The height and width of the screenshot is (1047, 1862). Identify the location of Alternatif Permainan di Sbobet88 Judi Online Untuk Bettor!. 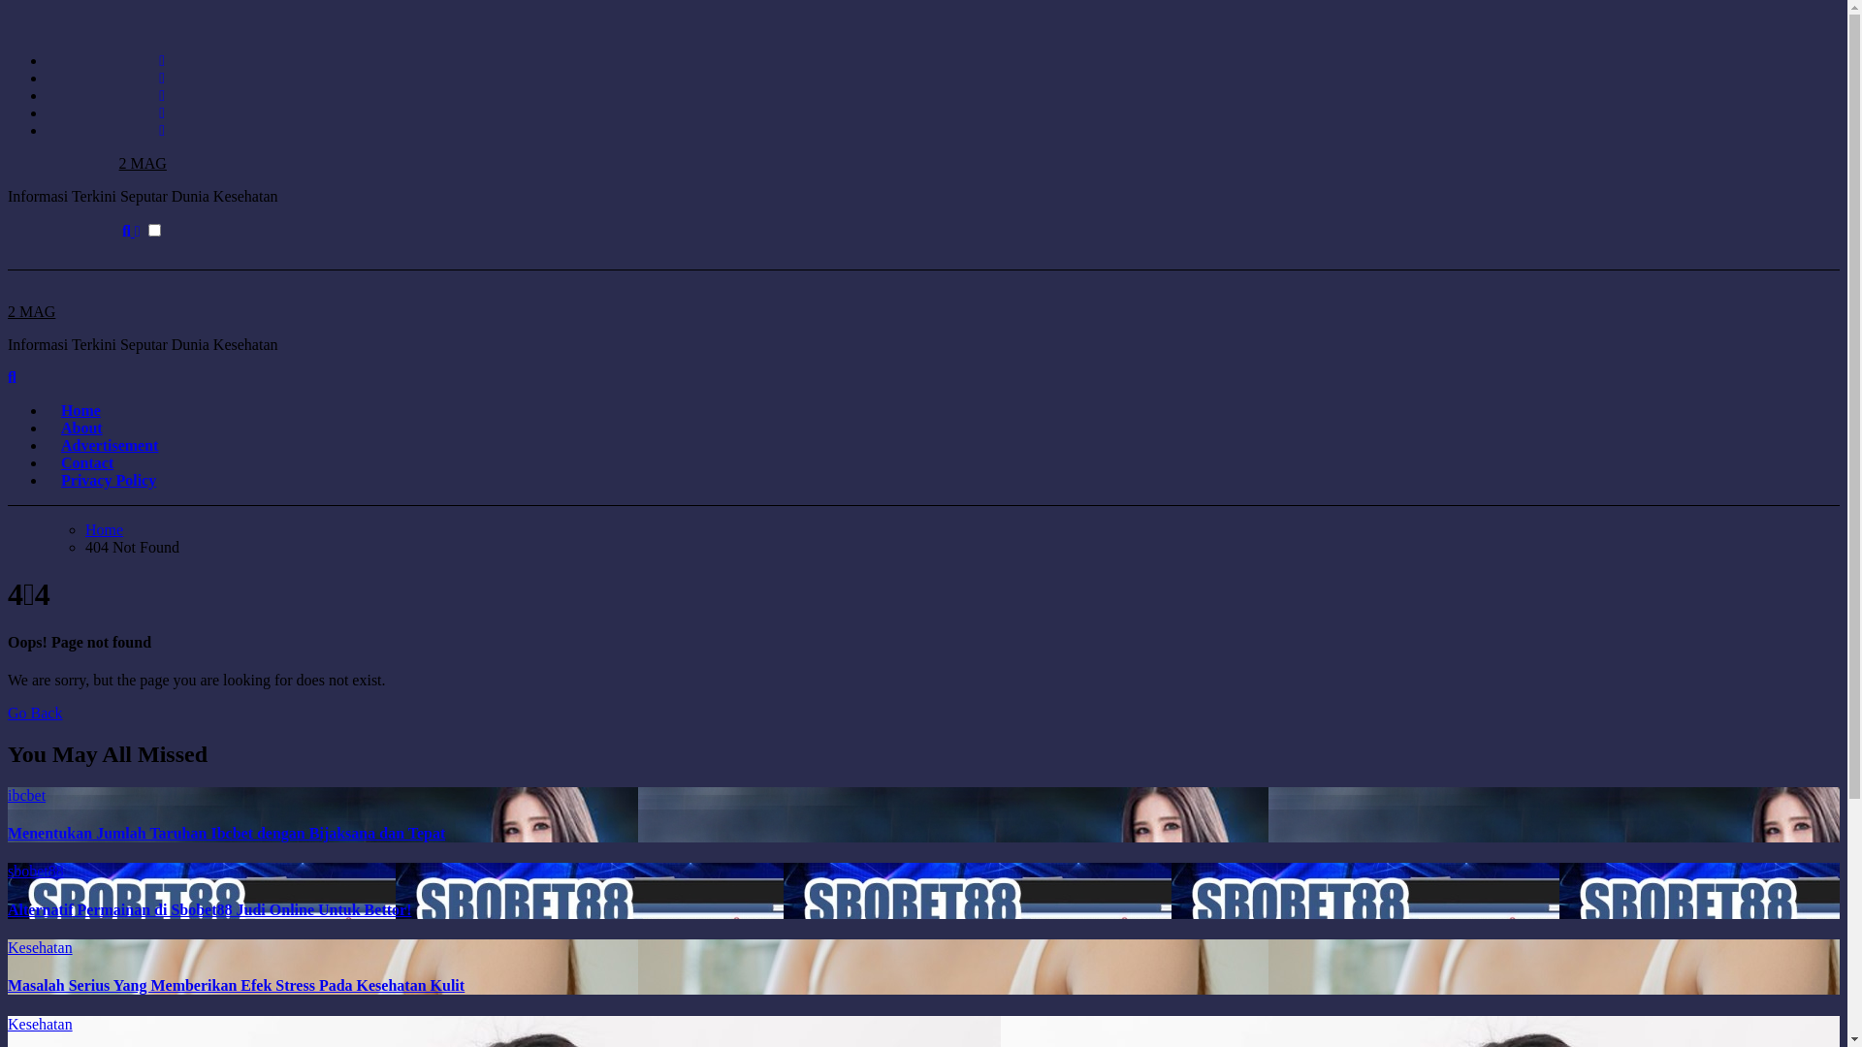
(209, 909).